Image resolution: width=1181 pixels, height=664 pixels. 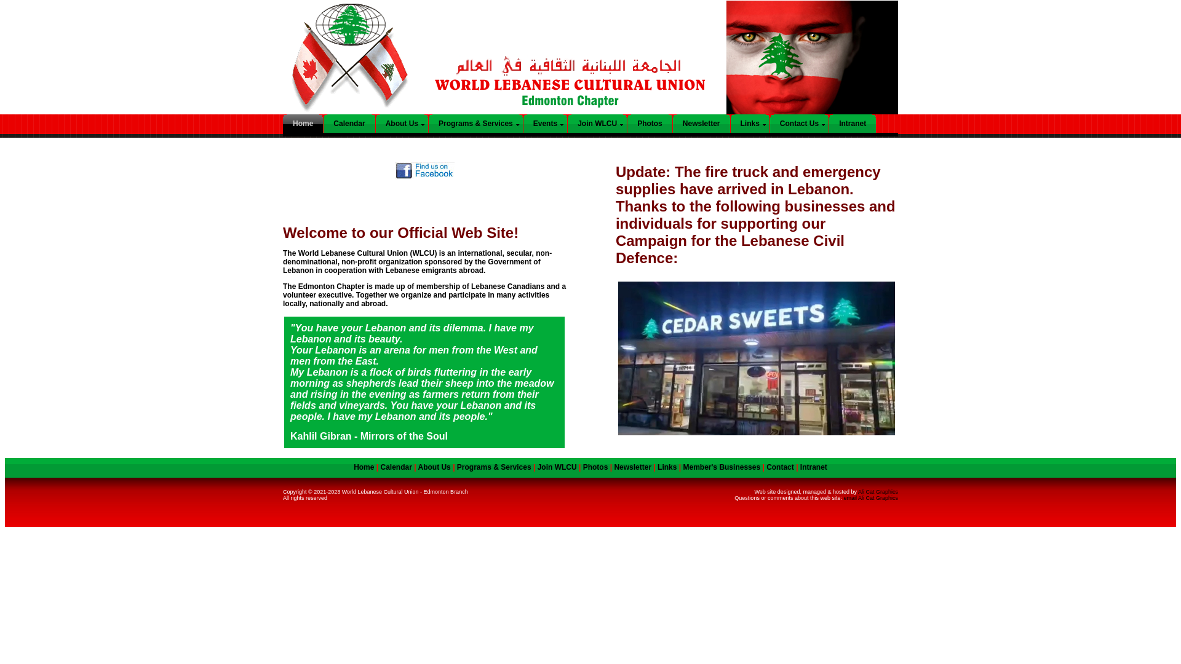 I want to click on Links |, so click(x=670, y=467).